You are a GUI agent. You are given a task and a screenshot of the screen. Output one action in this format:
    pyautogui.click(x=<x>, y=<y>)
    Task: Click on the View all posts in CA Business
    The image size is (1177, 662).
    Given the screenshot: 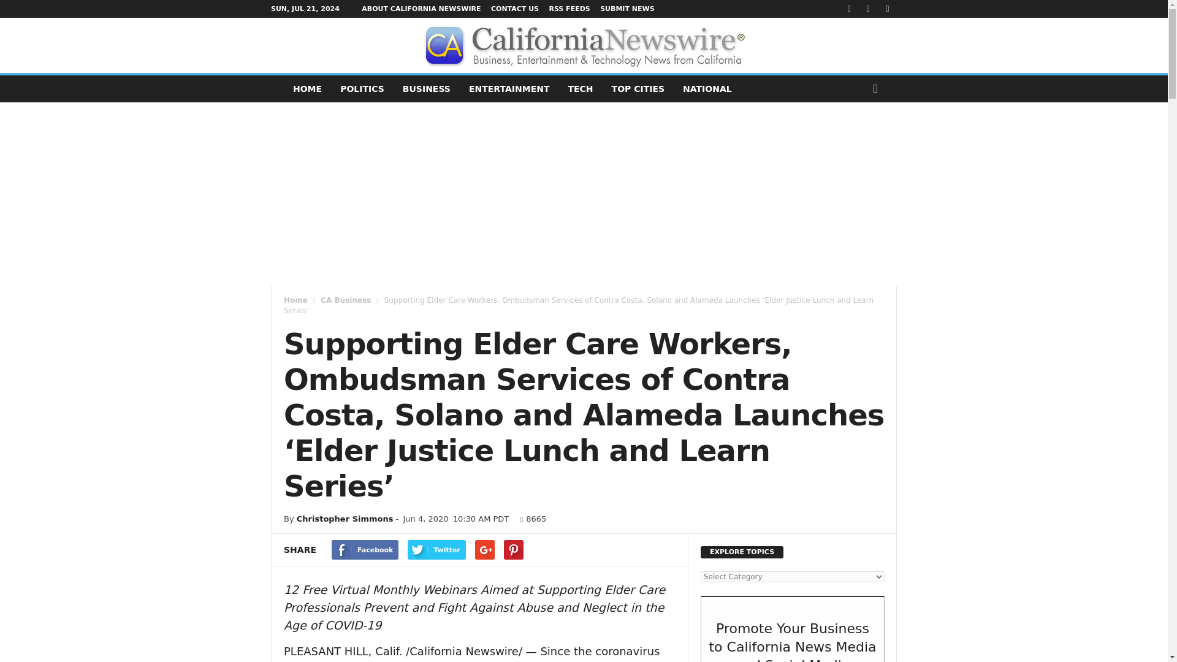 What is the action you would take?
    pyautogui.click(x=345, y=300)
    